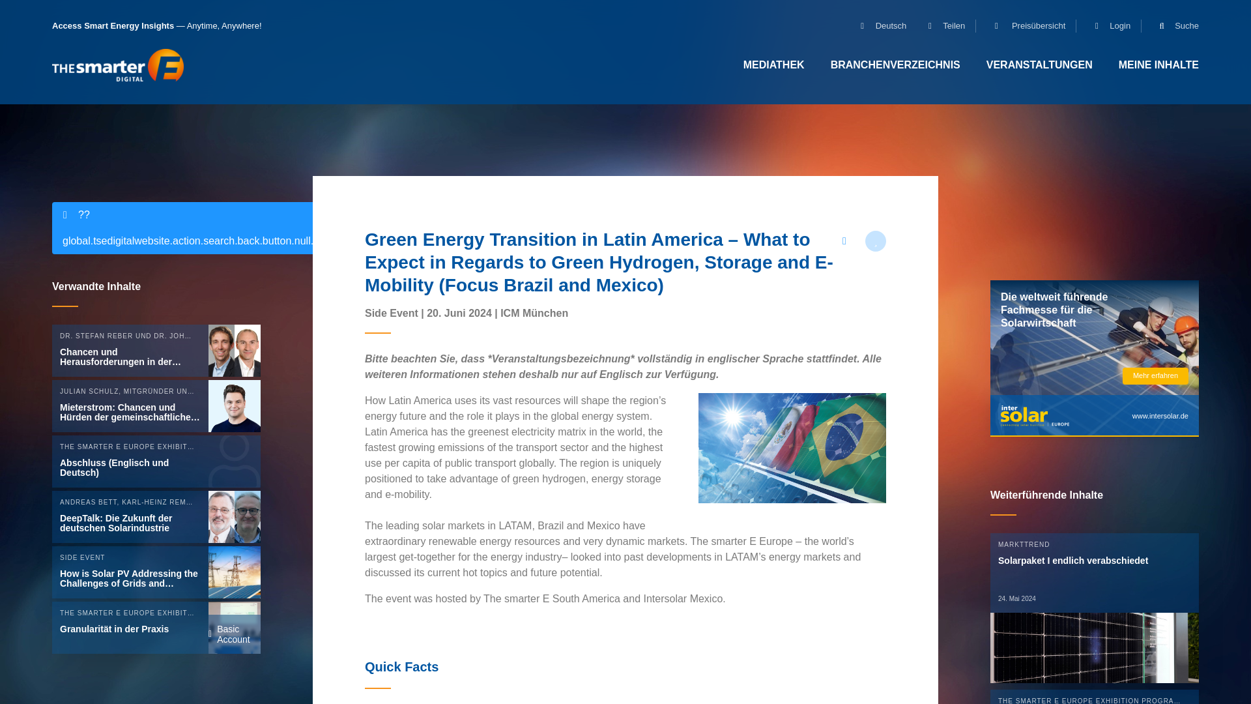 The image size is (1251, 704). I want to click on MEDIATHEK, so click(774, 65).